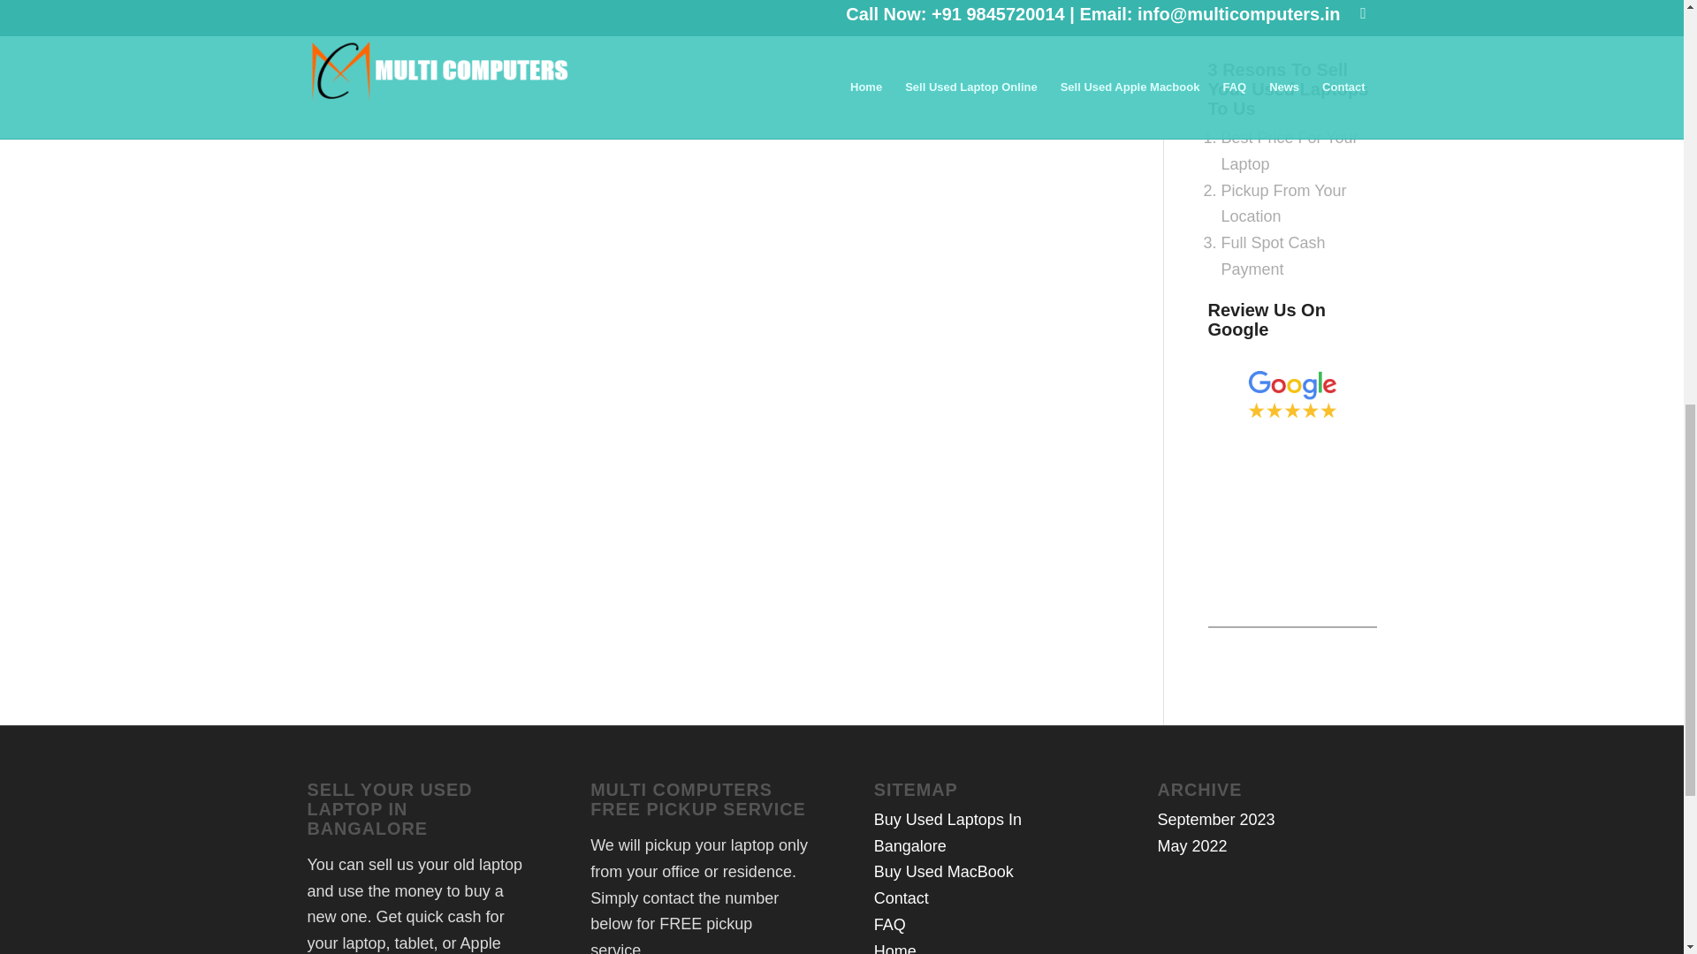 This screenshot has height=954, width=1697. Describe the element at coordinates (901, 897) in the screenshot. I see `Contact` at that location.